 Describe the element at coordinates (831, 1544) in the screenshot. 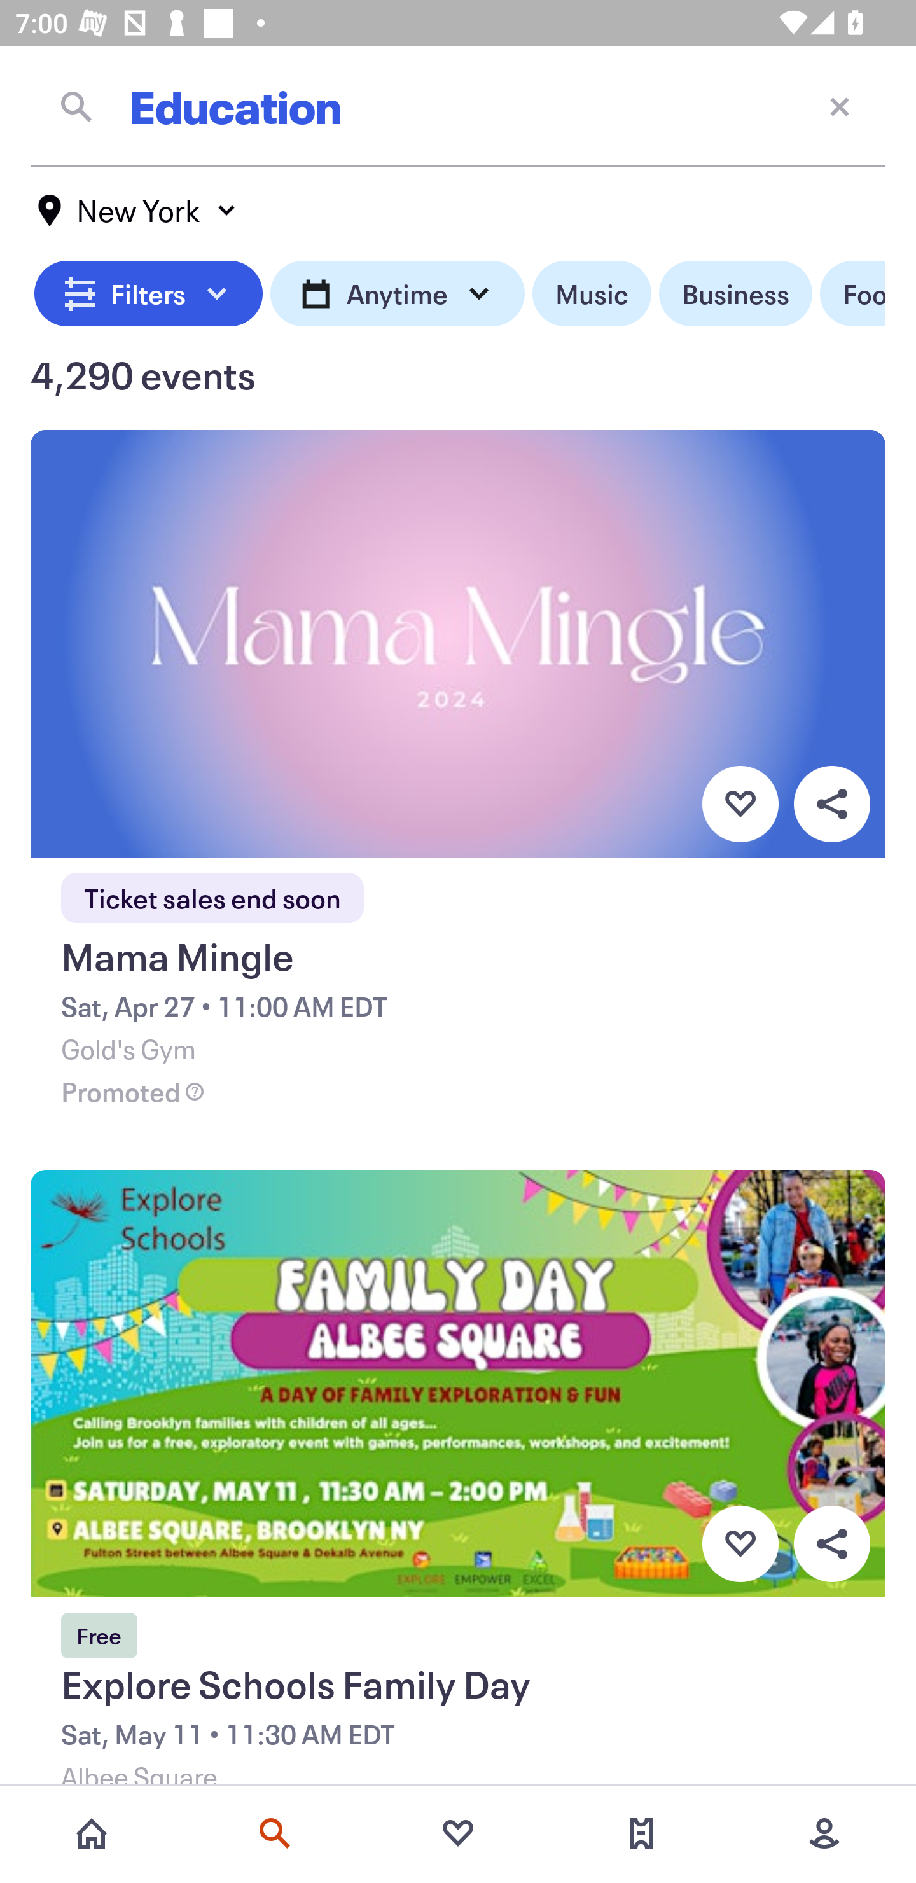

I see `Overflow menu button` at that location.